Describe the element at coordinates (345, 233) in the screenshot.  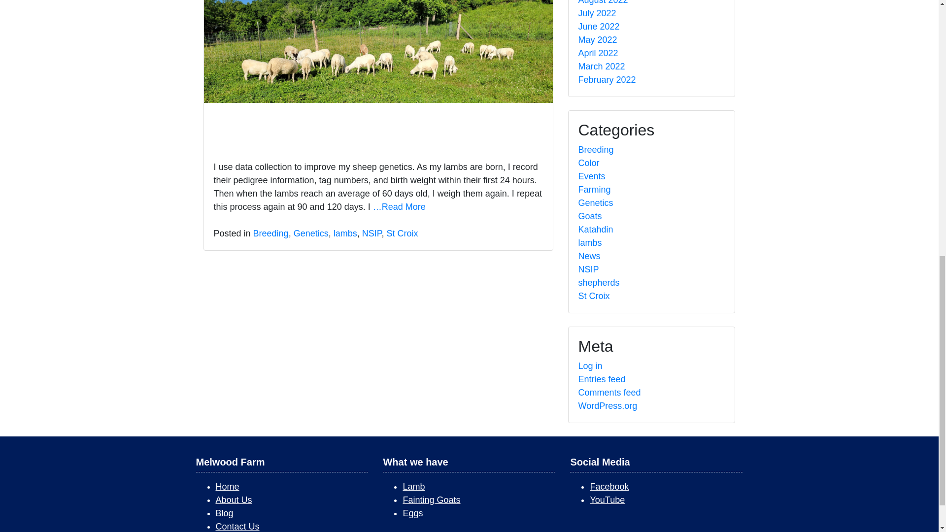
I see `lambs` at that location.